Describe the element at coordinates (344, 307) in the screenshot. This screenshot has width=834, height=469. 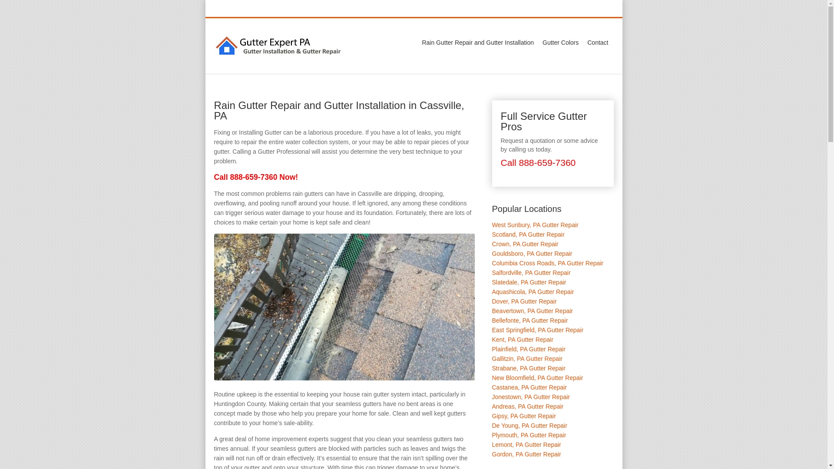
I see `Rain Gutter Repair and Gutter Installation in Cassville, PA` at that location.